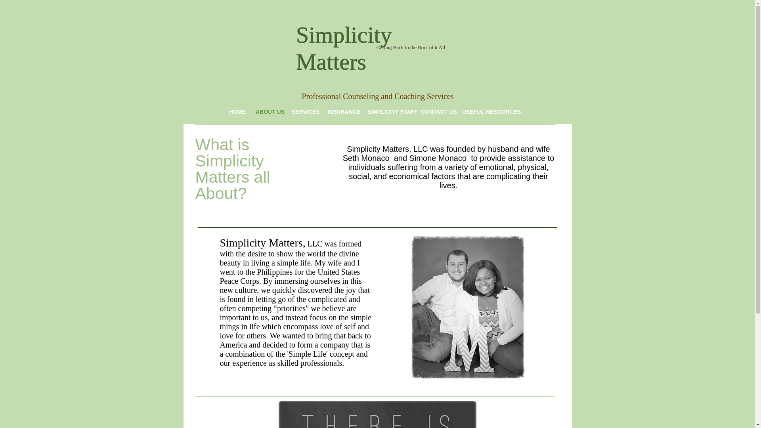  Describe the element at coordinates (236, 112) in the screenshot. I see `HOME` at that location.